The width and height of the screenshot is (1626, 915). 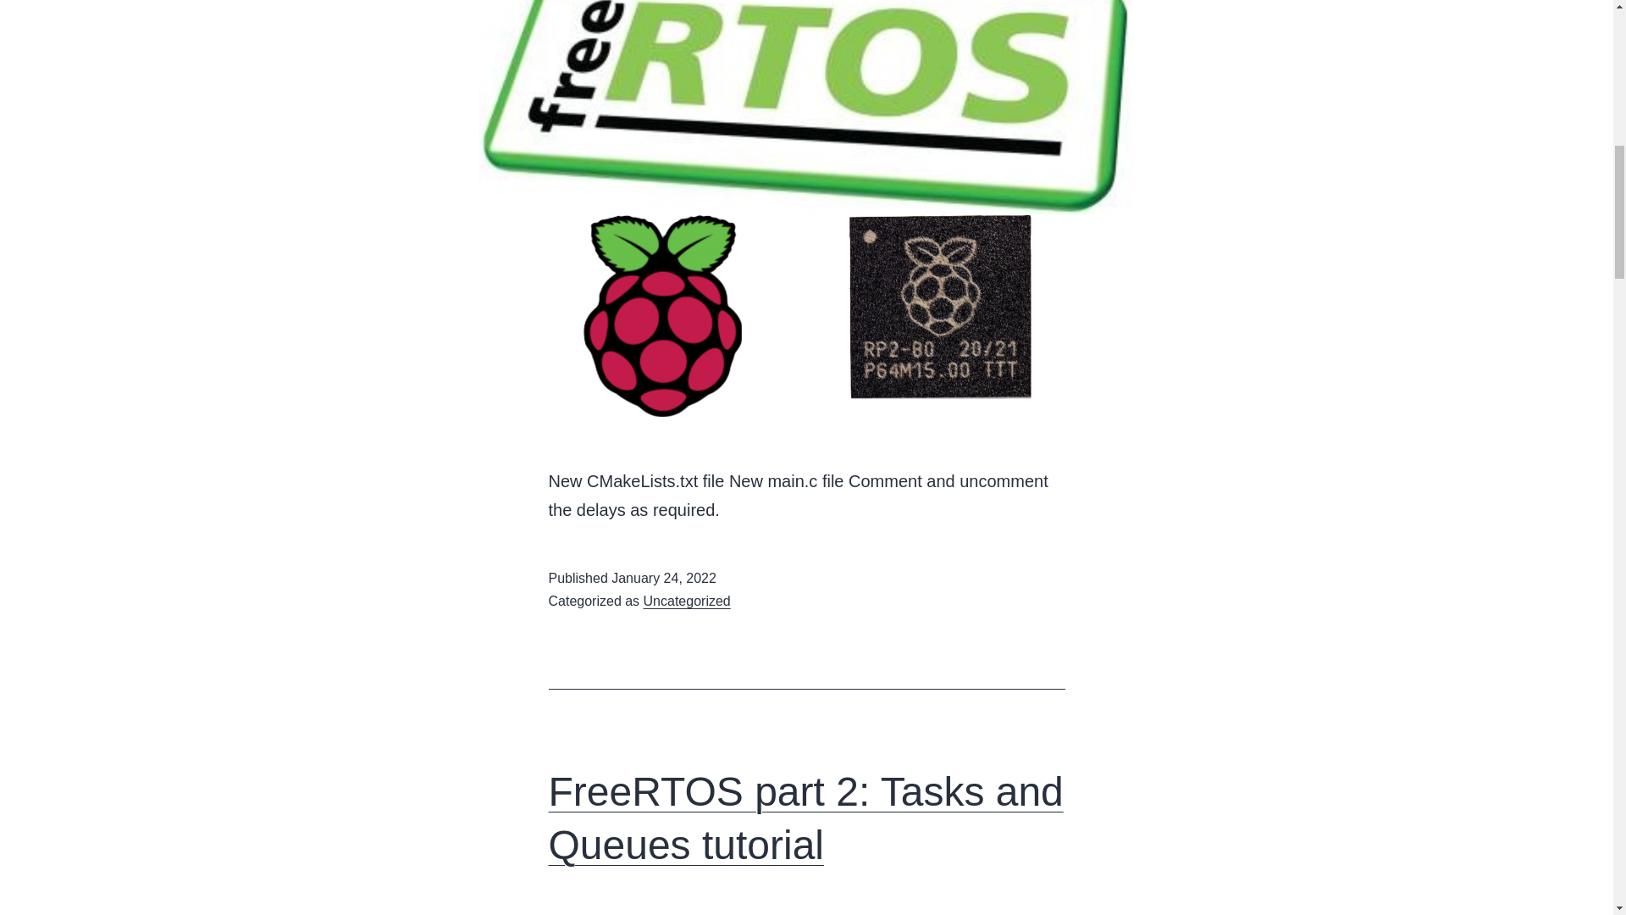 I want to click on Uncategorized, so click(x=687, y=601).